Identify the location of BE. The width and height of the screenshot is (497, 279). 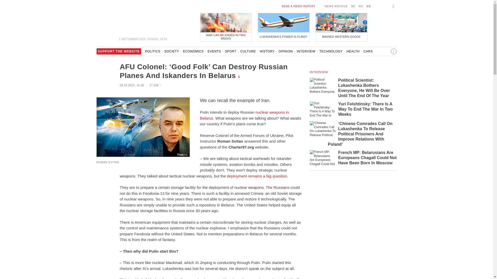
(353, 6).